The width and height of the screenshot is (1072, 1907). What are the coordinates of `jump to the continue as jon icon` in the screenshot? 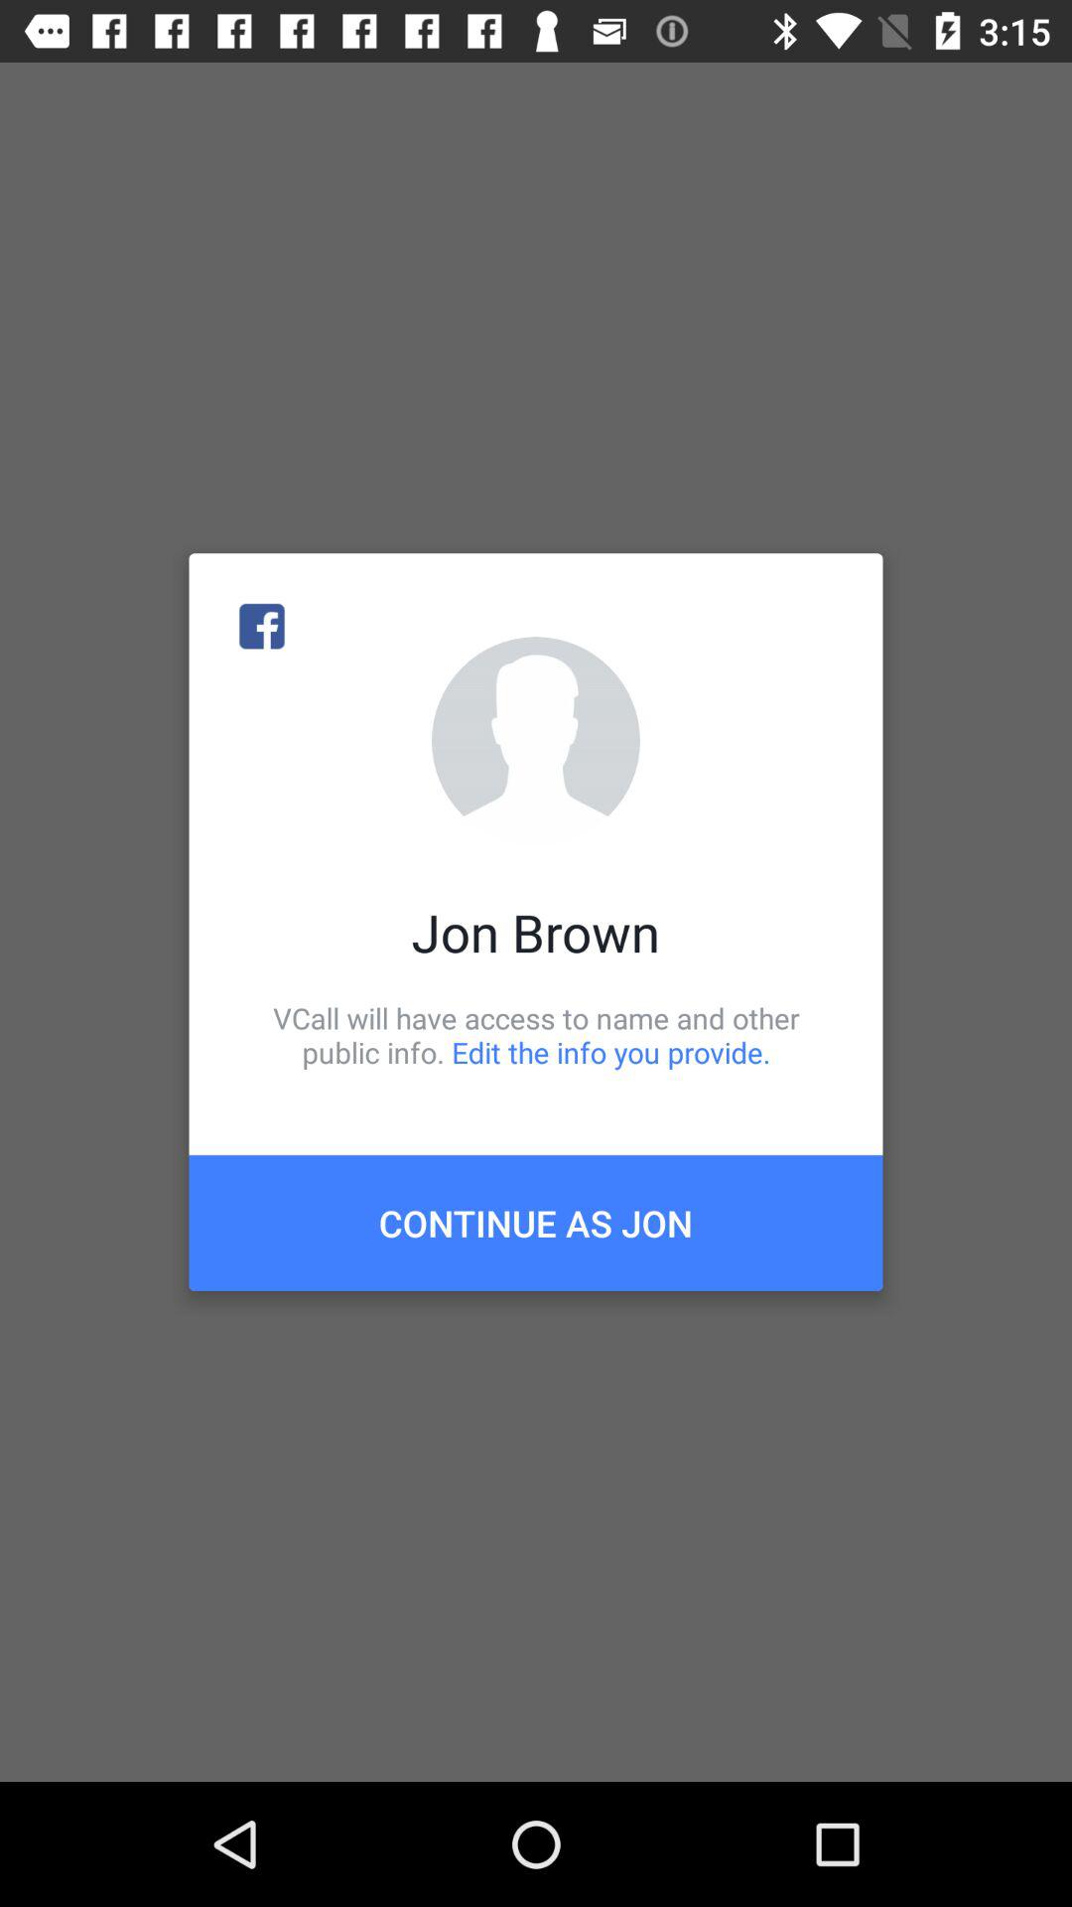 It's located at (536, 1223).